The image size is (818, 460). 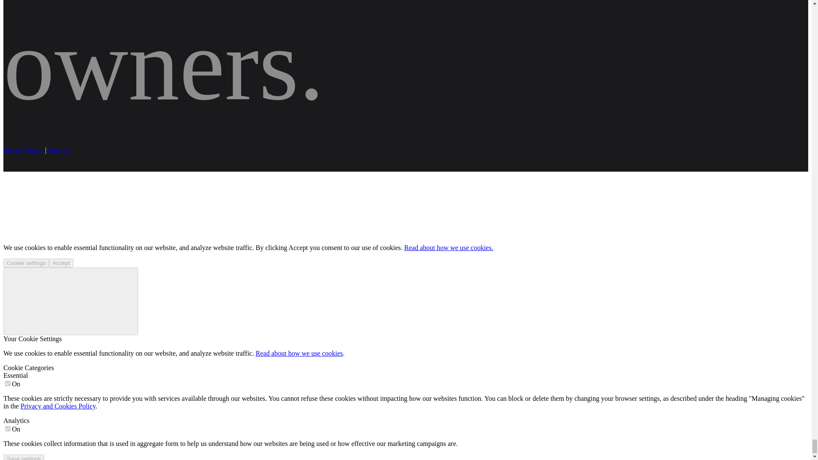 What do you see at coordinates (59, 150) in the screenshot?
I see `Sitemap` at bounding box center [59, 150].